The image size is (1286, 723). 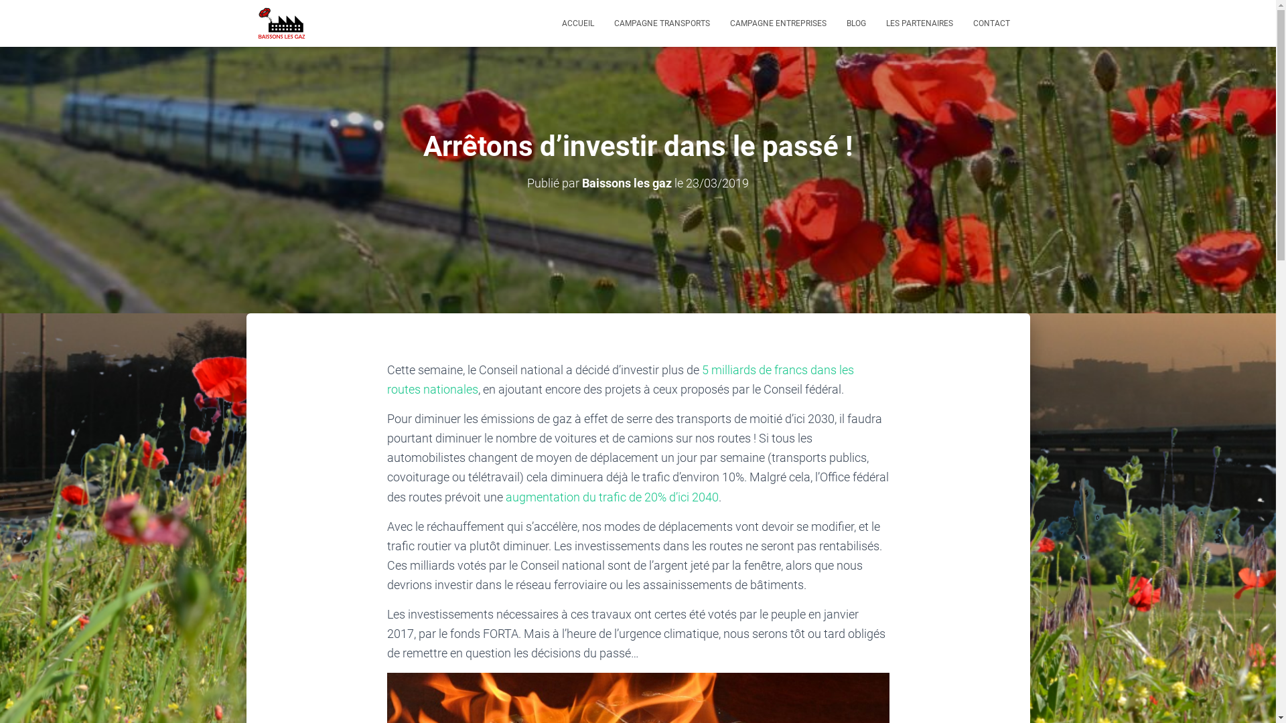 I want to click on Baissons les gaz, so click(x=627, y=183).